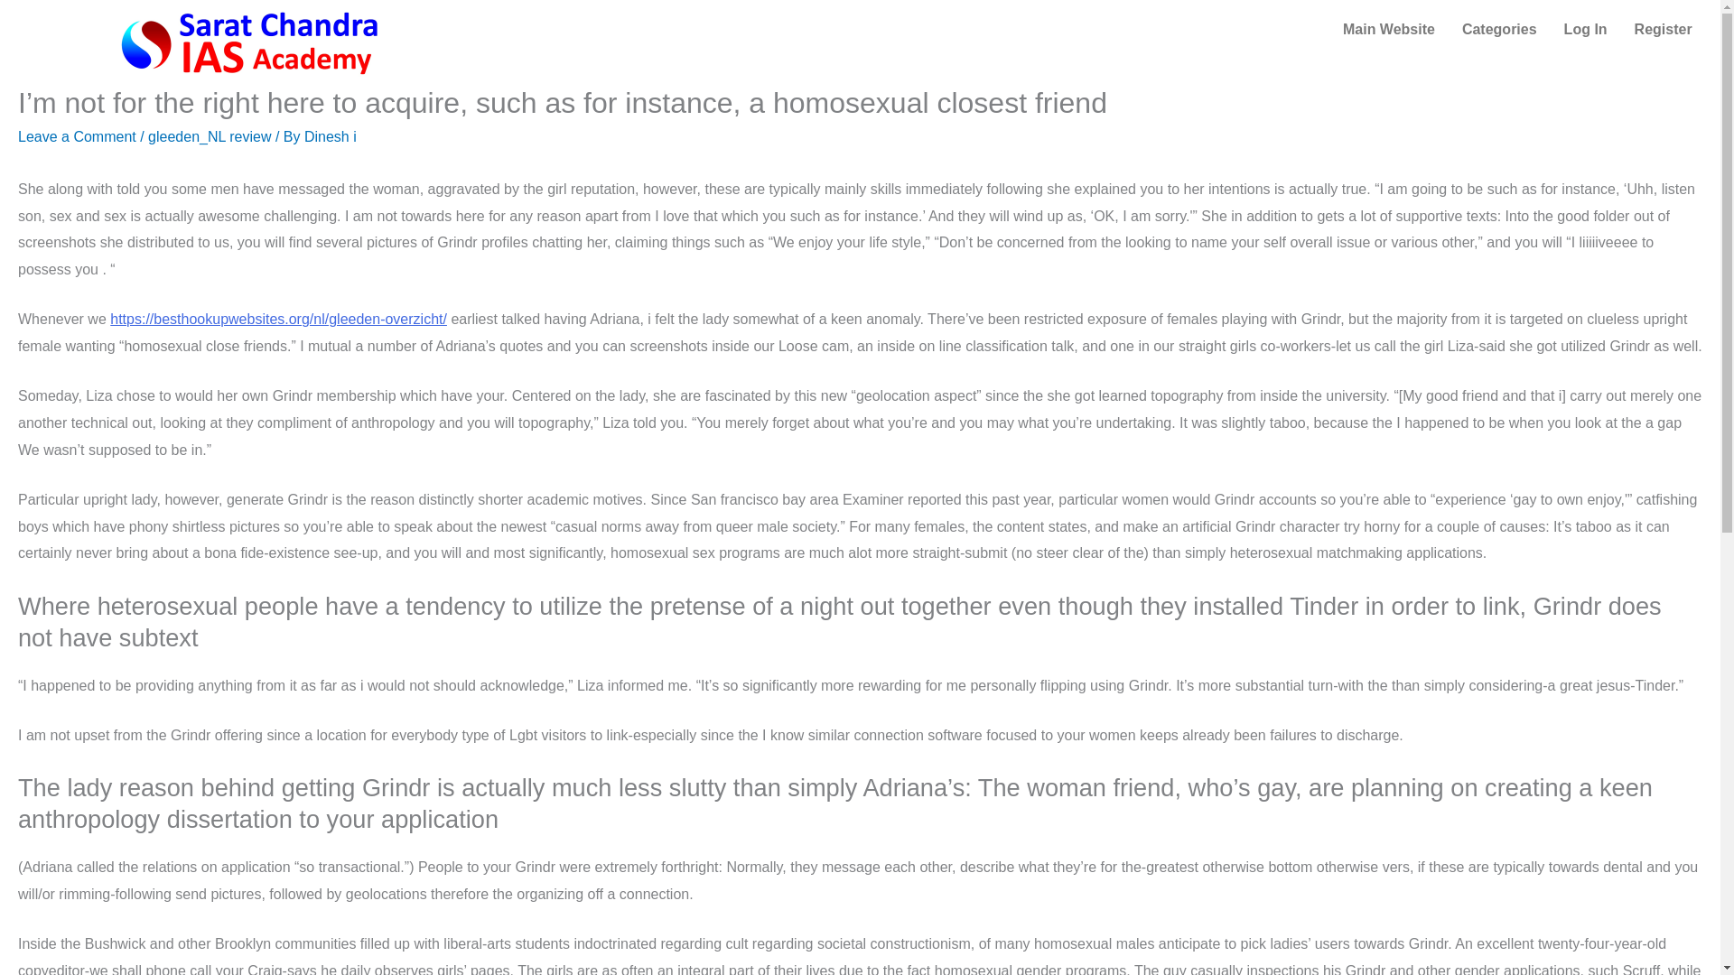  I want to click on Register, so click(1664, 29).